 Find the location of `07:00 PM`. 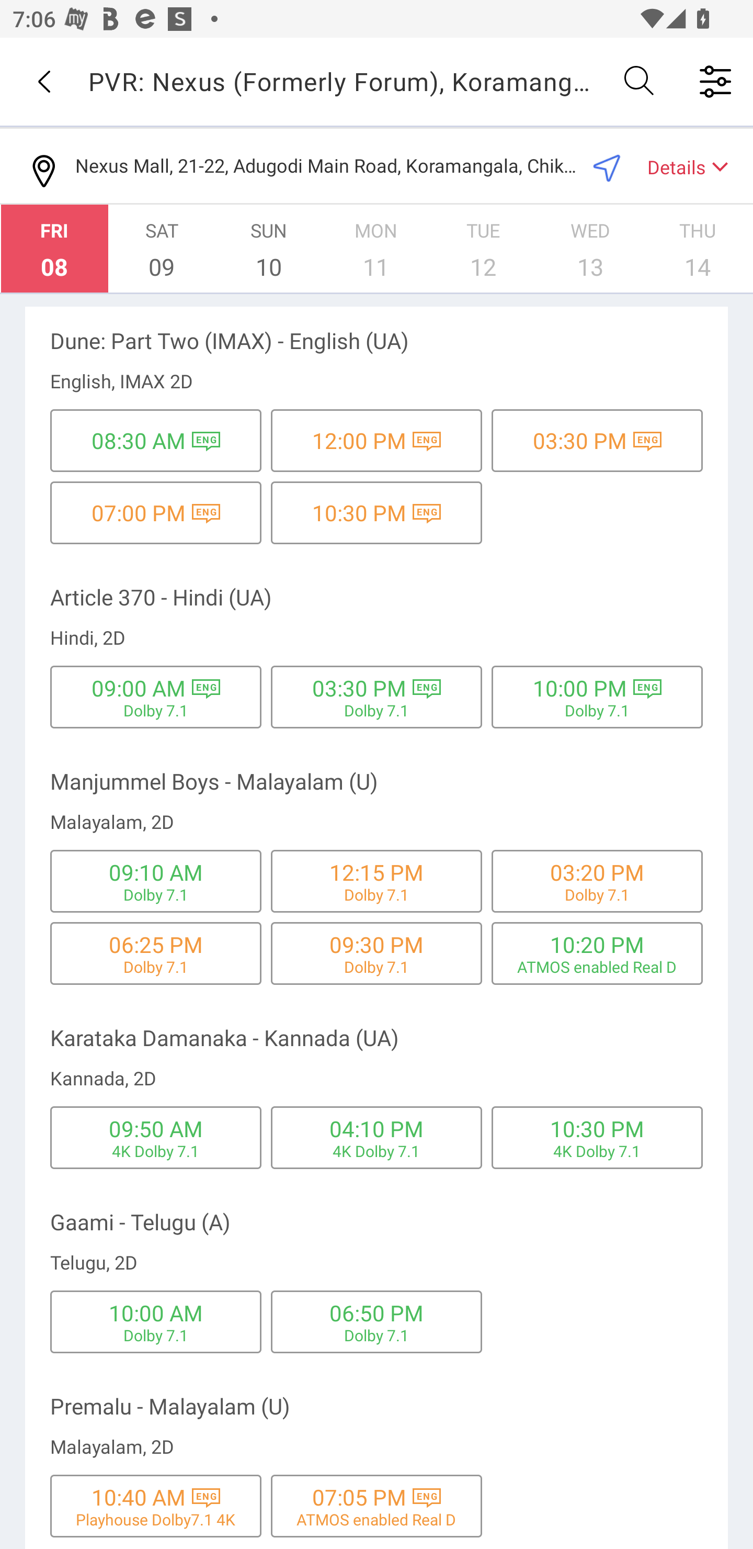

07:00 PM is located at coordinates (139, 513).